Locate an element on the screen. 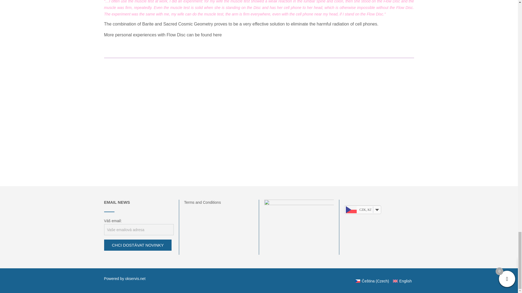 The image size is (522, 293). Terms and Conditions is located at coordinates (202, 202).